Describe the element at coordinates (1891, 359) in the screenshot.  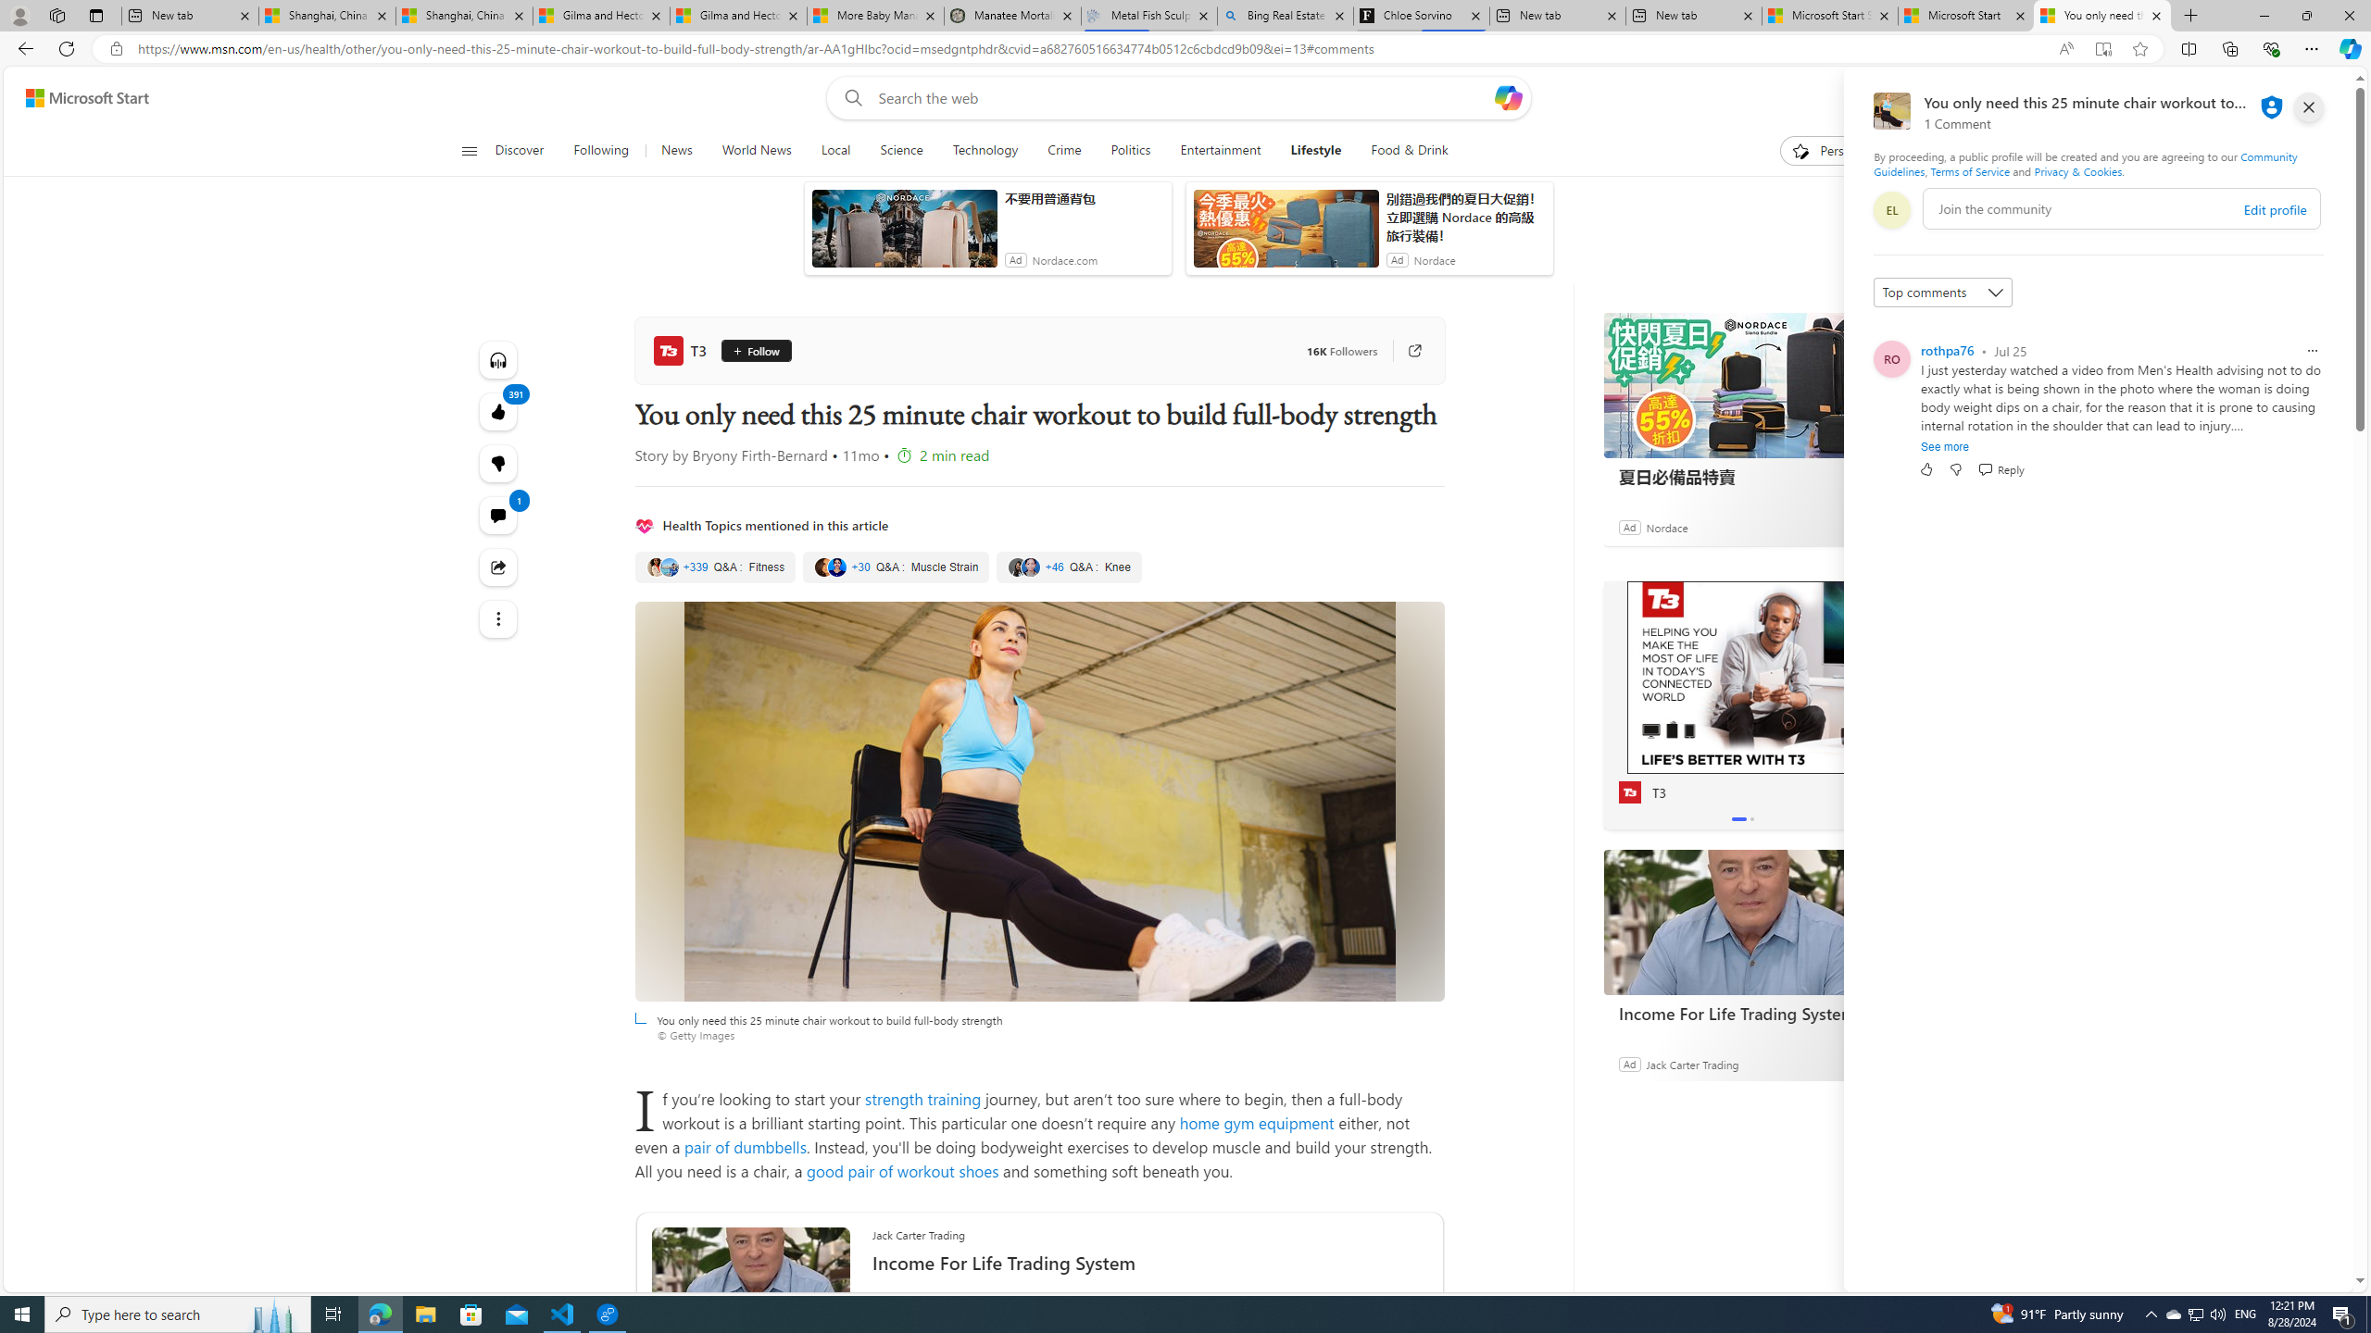
I see `Profile Picture` at that location.